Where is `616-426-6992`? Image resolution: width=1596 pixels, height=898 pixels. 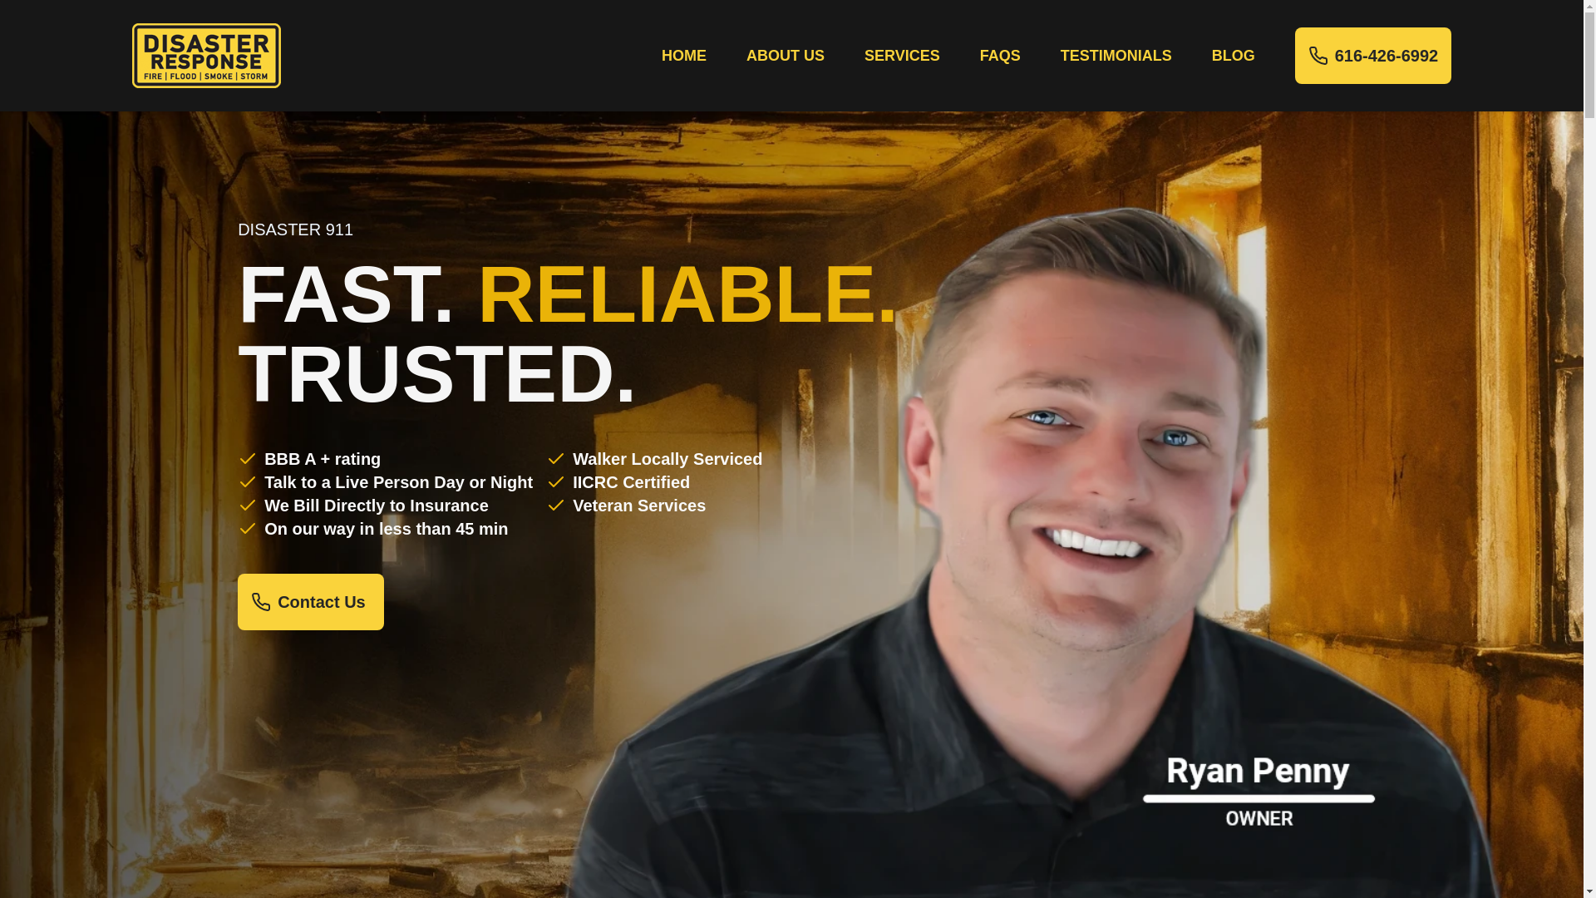
616-426-6992 is located at coordinates (1373, 56).